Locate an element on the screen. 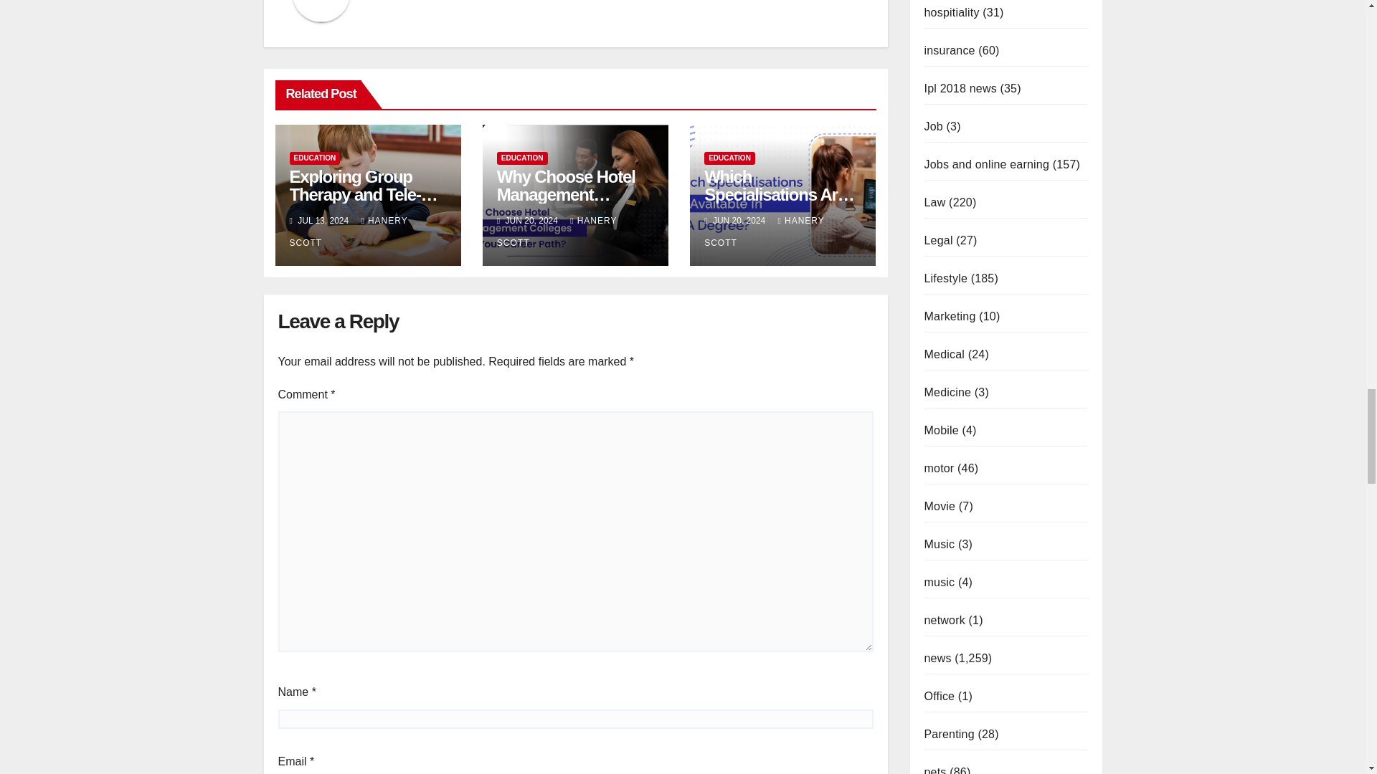  Why Choose Hotel Management Colleges for Your Career Path? is located at coordinates (566, 204).